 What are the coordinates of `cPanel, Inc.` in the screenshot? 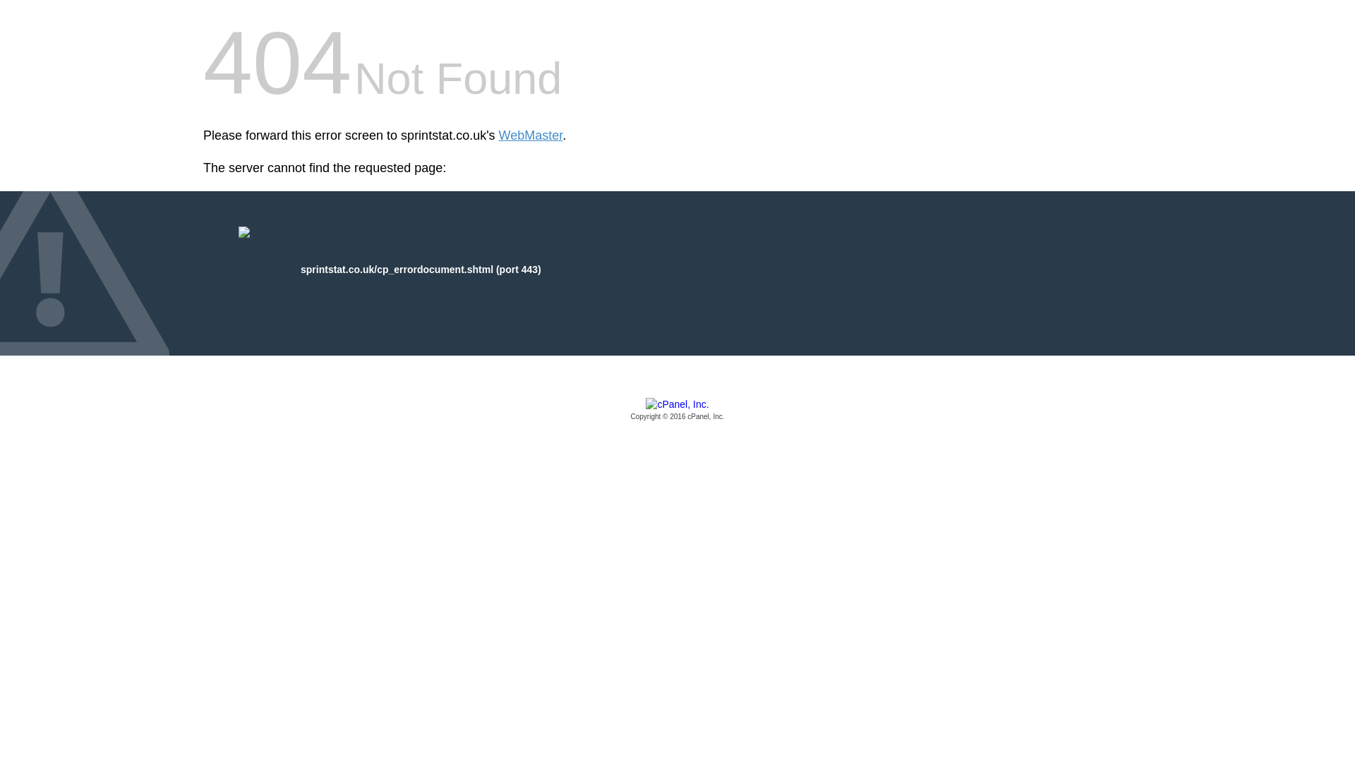 It's located at (677, 410).